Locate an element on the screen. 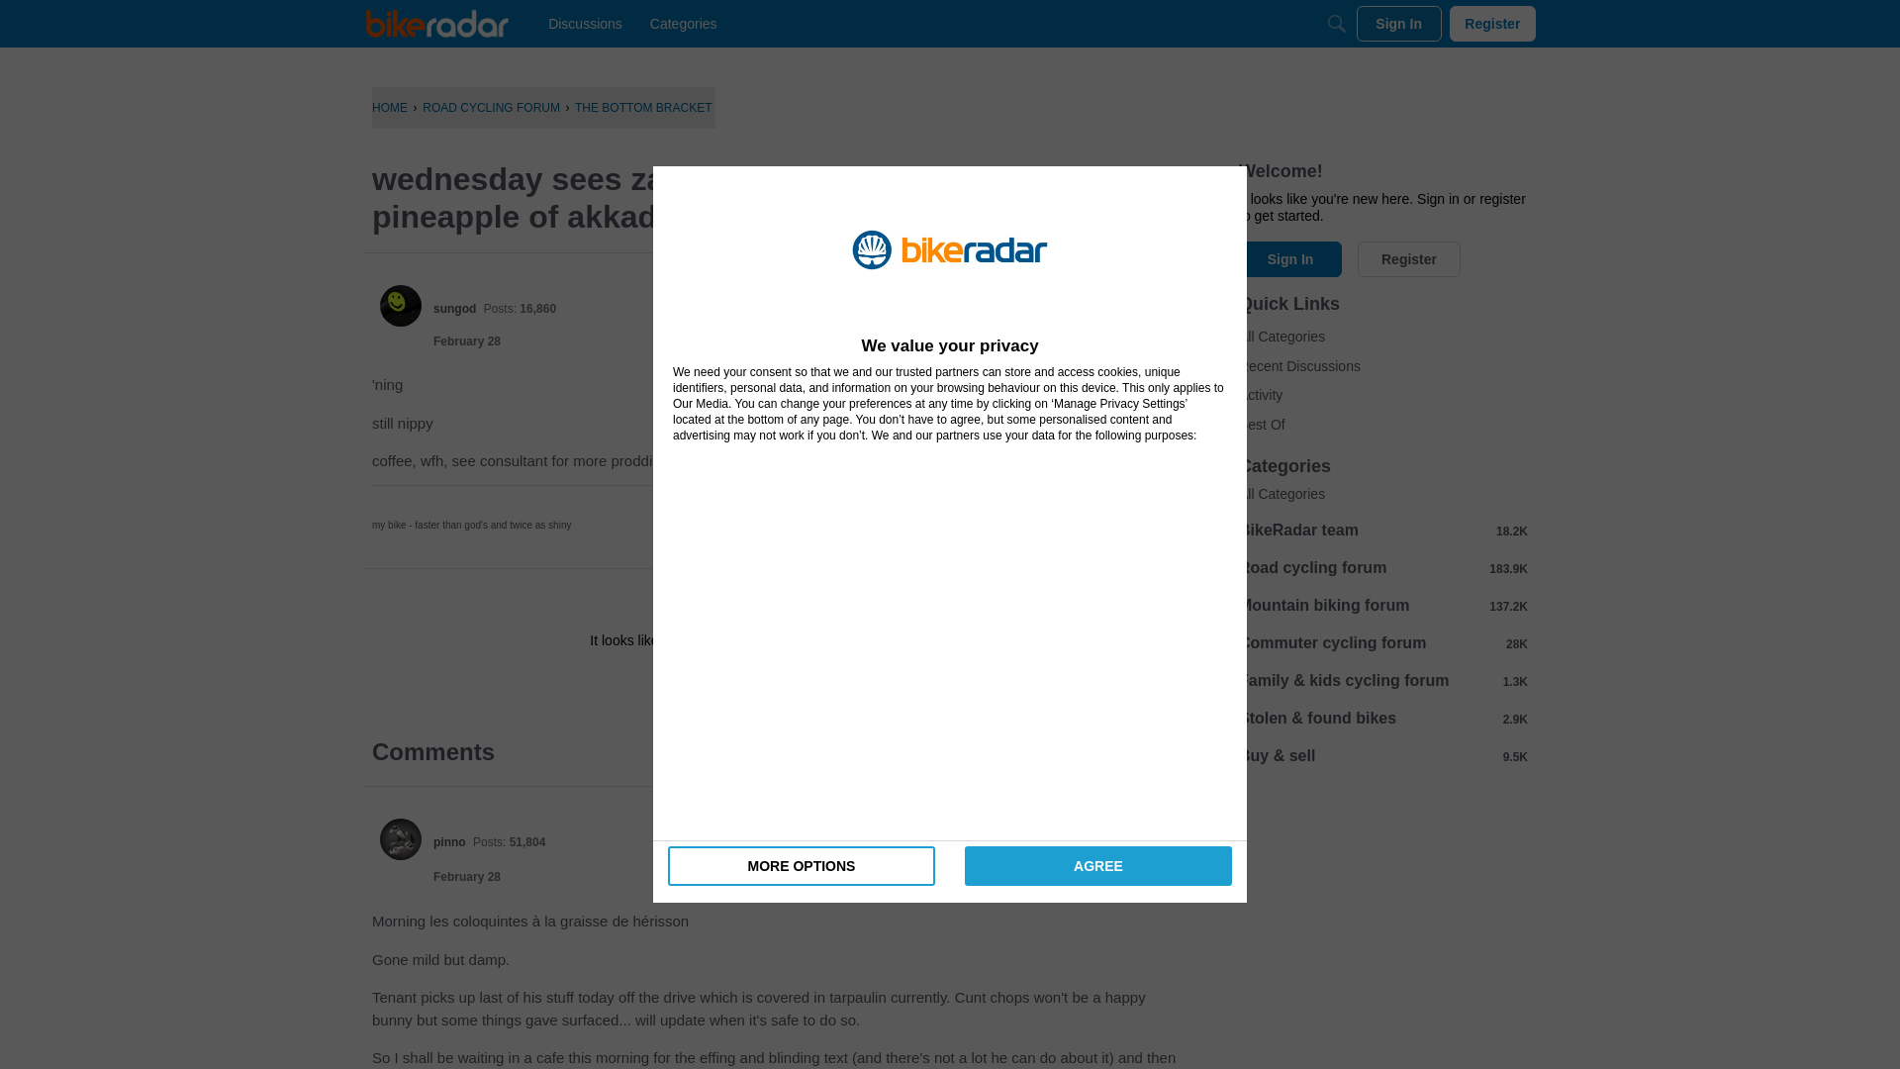  February 28, 2024 6:14AM is located at coordinates (467, 341).